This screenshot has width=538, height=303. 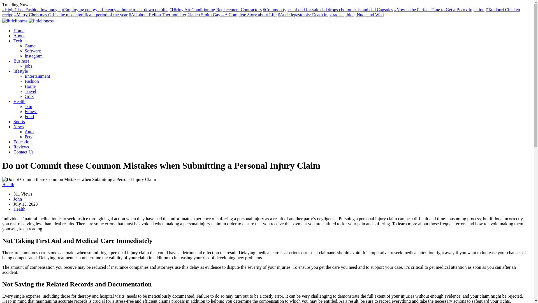 What do you see at coordinates (30, 91) in the screenshot?
I see `Travel` at bounding box center [30, 91].